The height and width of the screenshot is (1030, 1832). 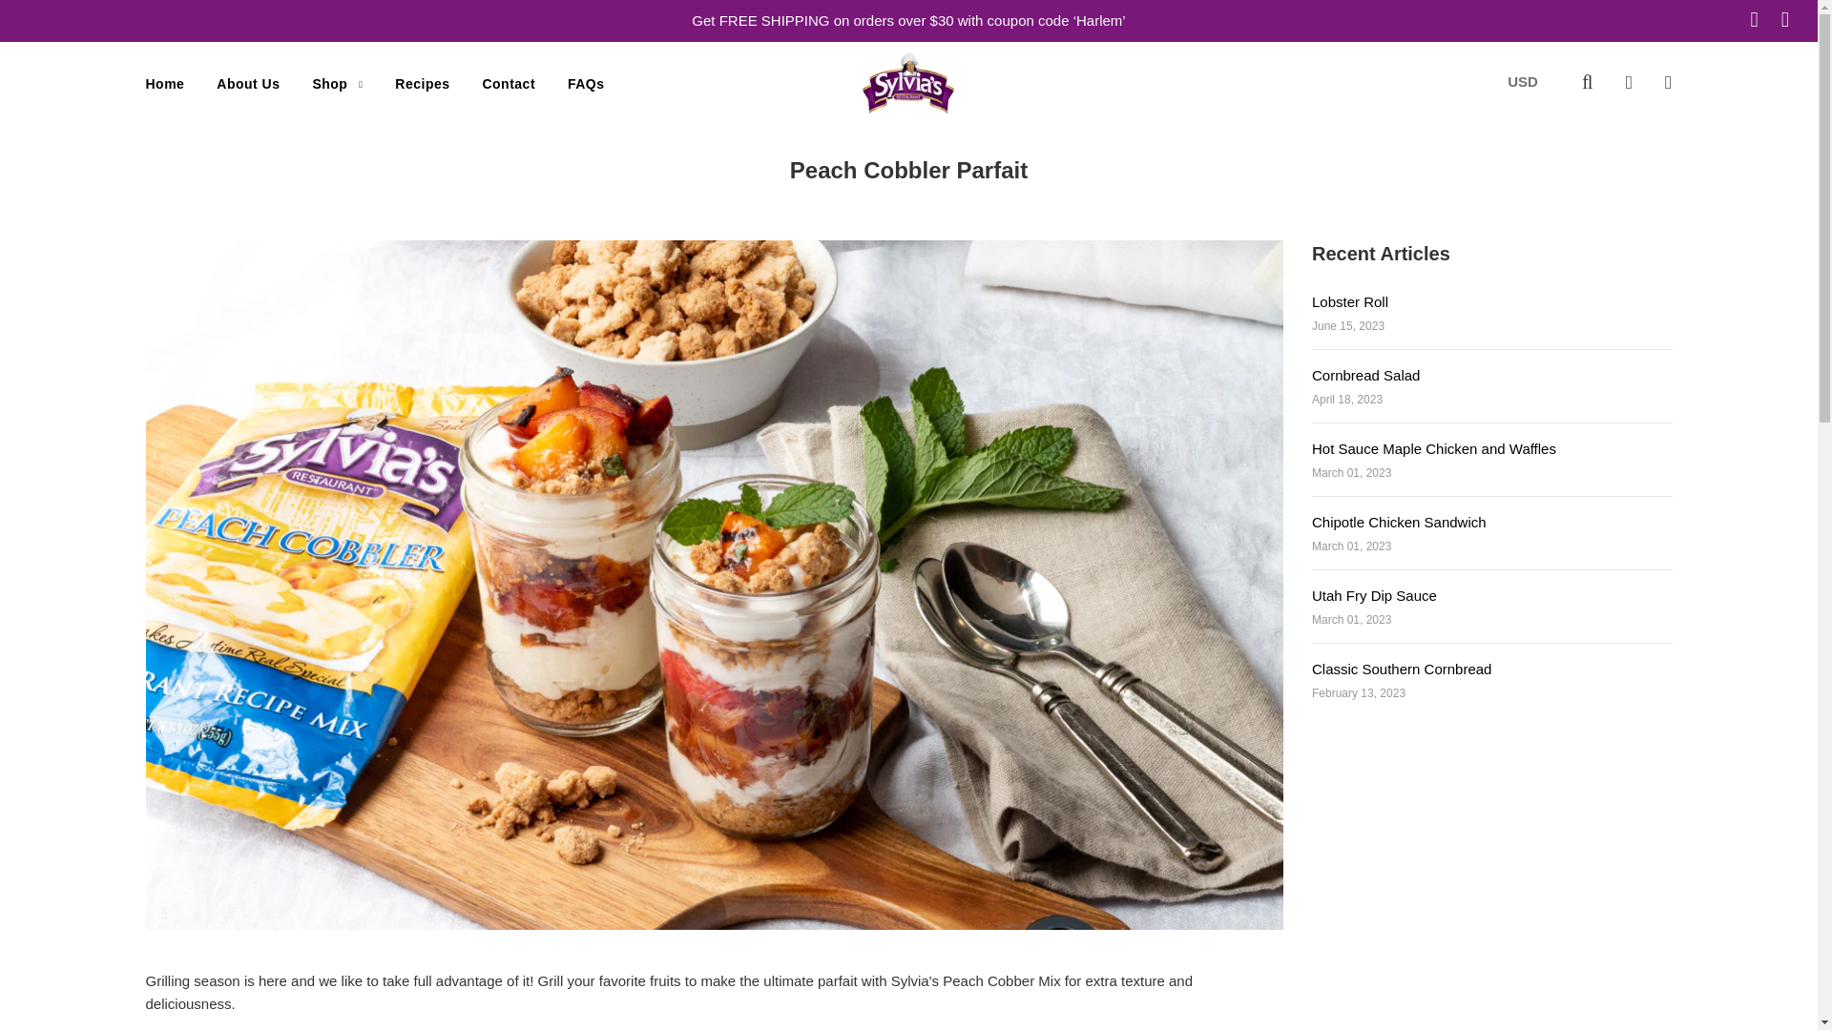 I want to click on Contact, so click(x=508, y=84).